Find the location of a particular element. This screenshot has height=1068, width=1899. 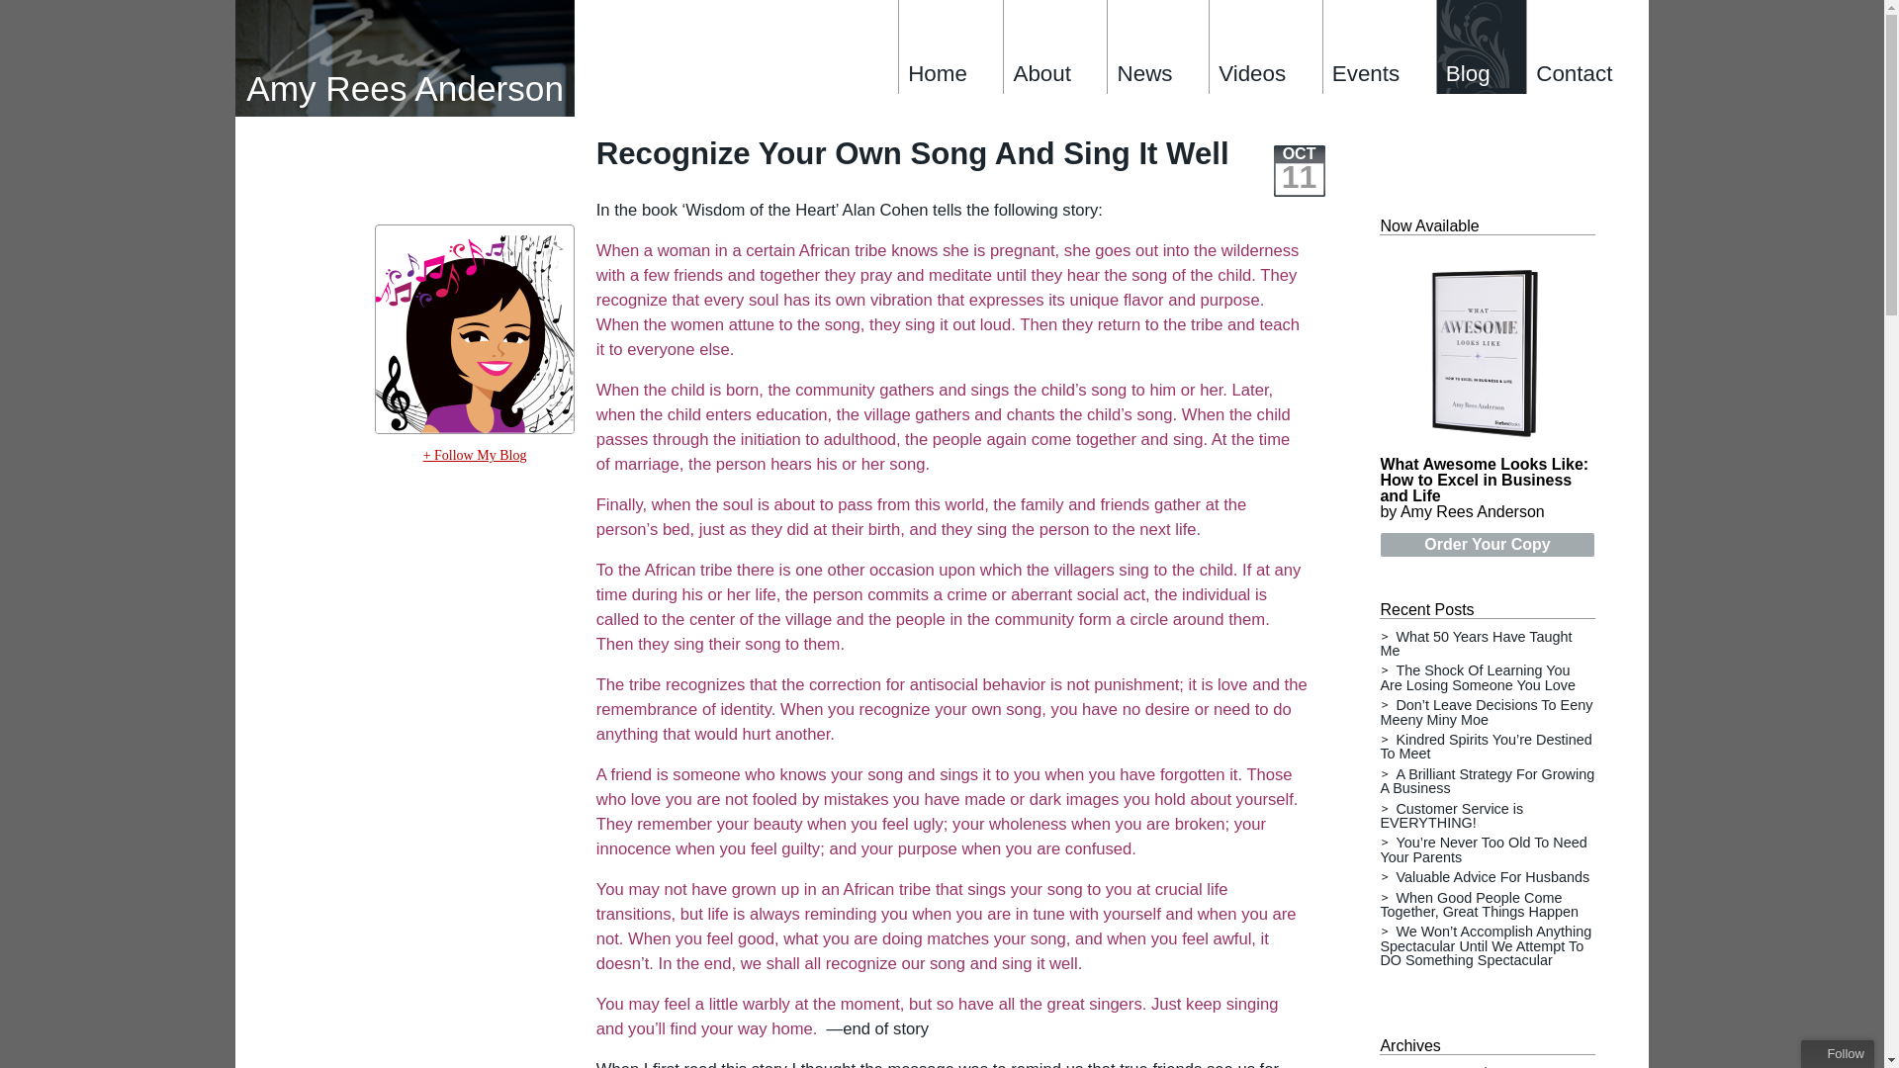

What 50 Years Have Taught Me is located at coordinates (1476, 644).